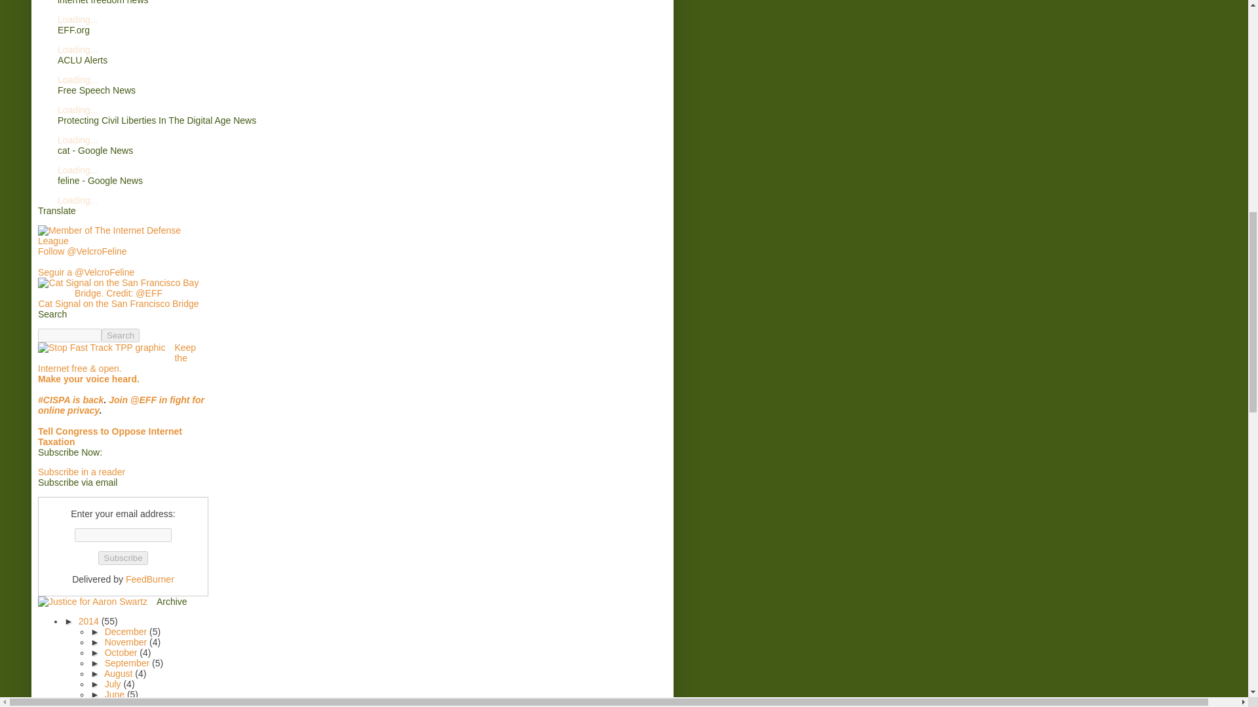 The image size is (1258, 707). What do you see at coordinates (77, 80) in the screenshot?
I see `Loading...` at bounding box center [77, 80].